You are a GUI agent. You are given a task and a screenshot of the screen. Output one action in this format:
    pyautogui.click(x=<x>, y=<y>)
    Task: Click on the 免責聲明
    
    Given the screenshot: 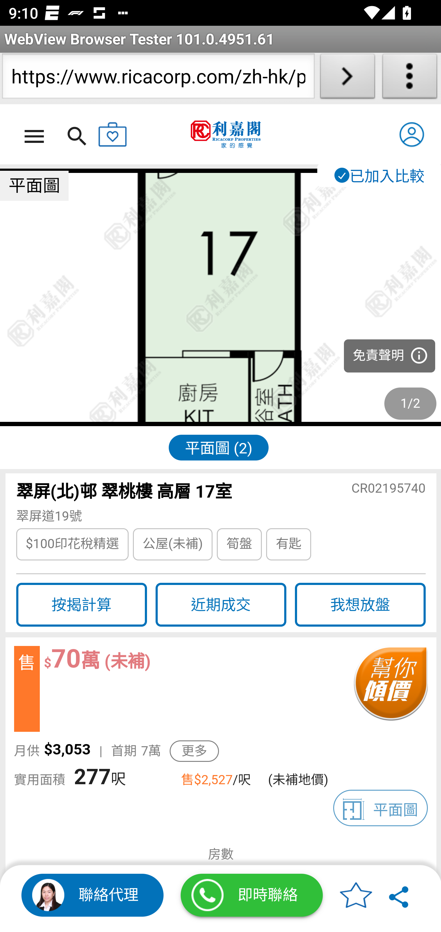 What is the action you would take?
    pyautogui.click(x=390, y=356)
    